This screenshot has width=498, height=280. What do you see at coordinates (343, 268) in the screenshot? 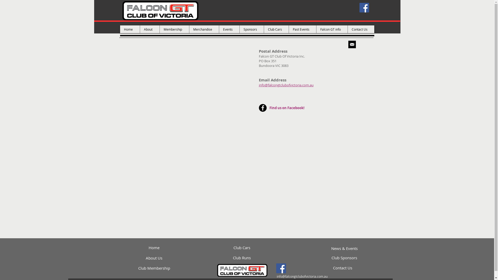
I see `Contact Us` at bounding box center [343, 268].